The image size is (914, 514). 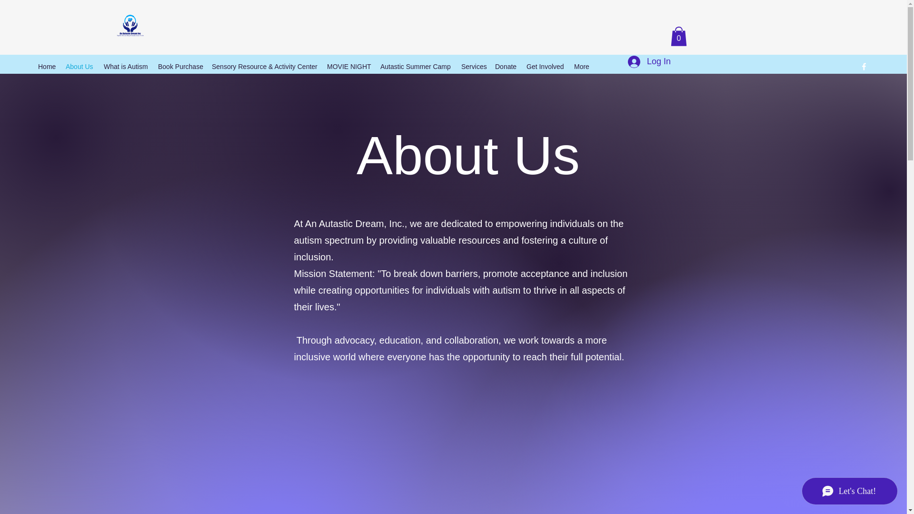 I want to click on Autastic Summer Camp, so click(x=416, y=67).